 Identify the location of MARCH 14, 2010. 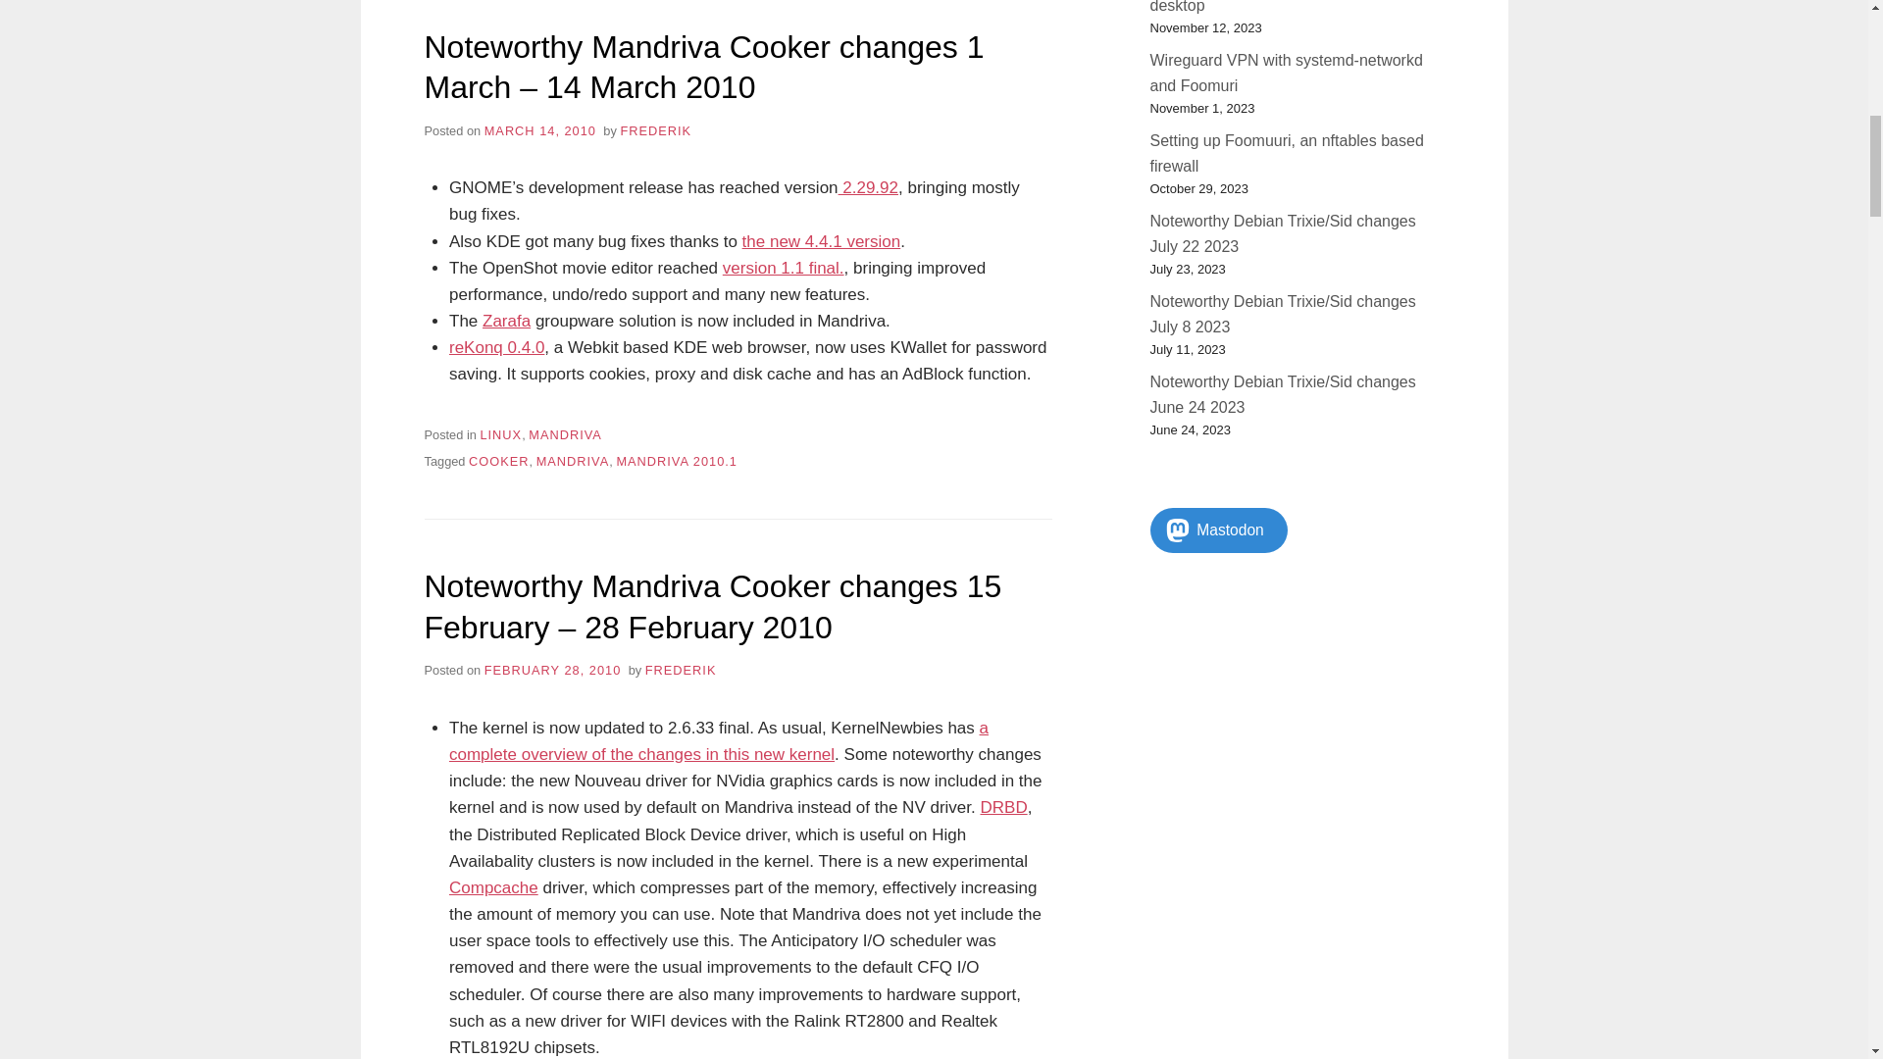
(539, 131).